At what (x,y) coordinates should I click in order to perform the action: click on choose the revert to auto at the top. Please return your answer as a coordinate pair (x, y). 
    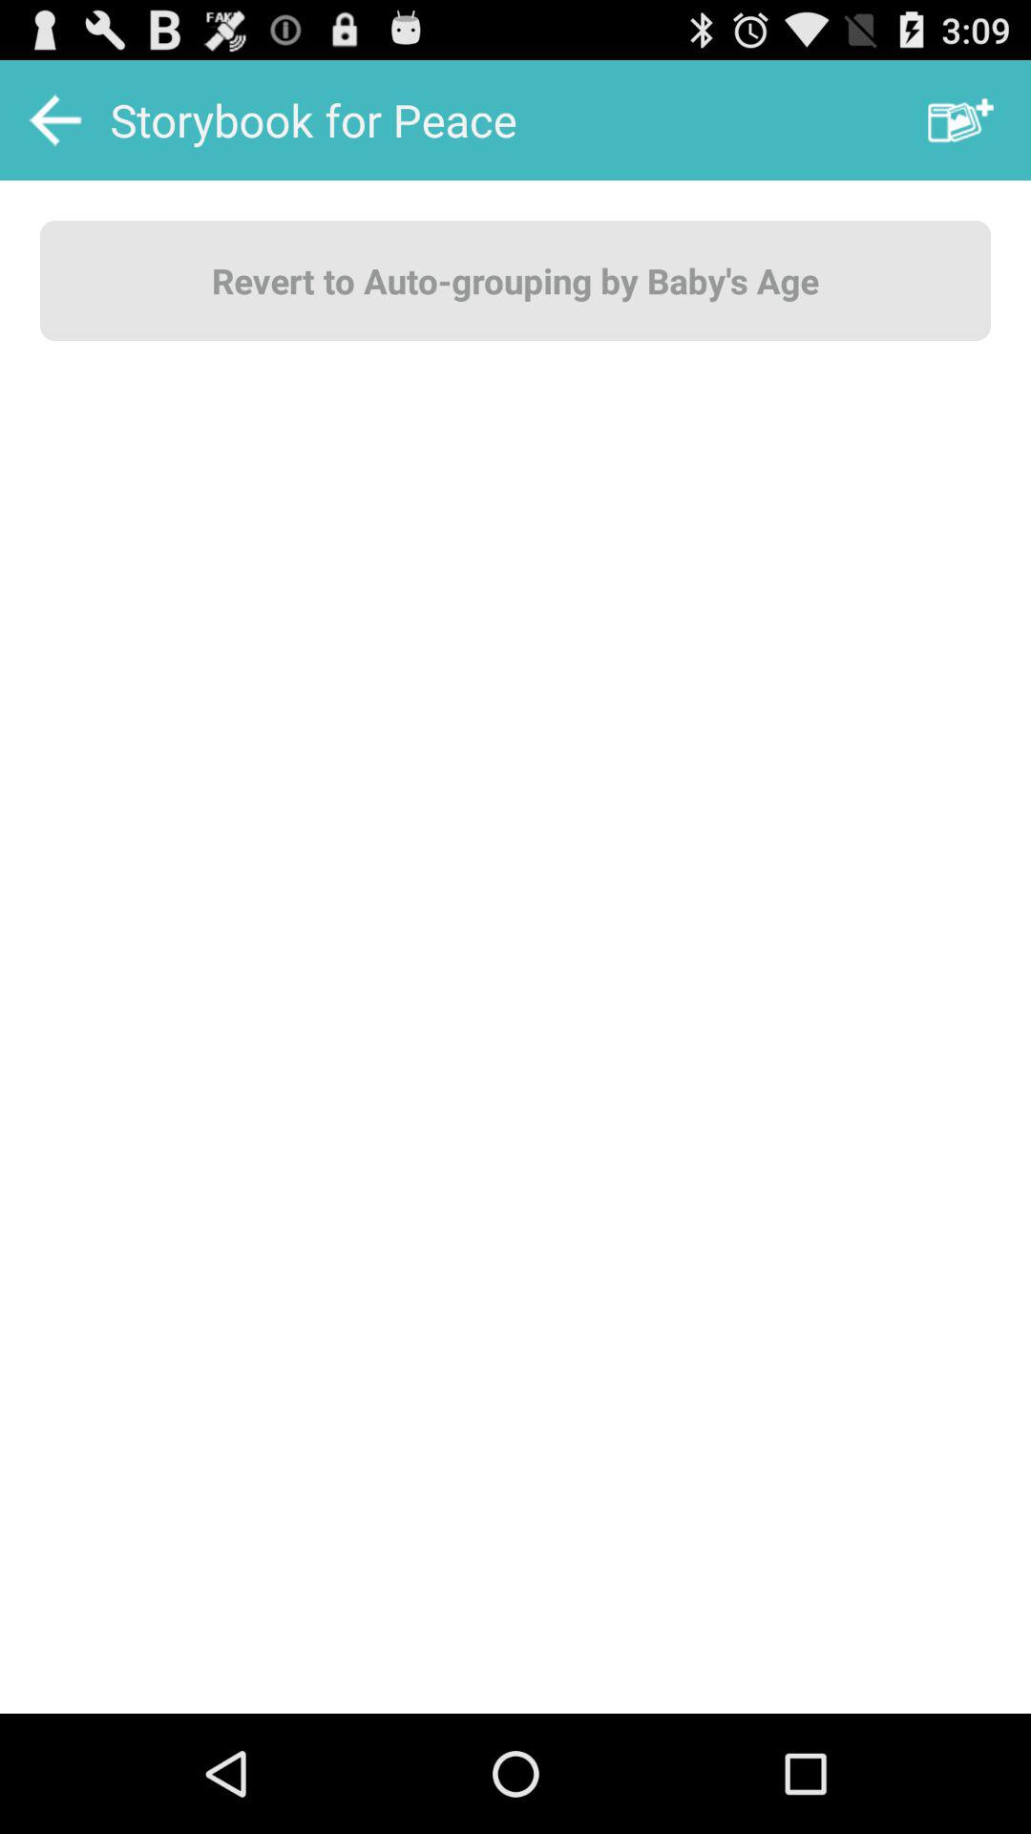
    Looking at the image, I should click on (515, 280).